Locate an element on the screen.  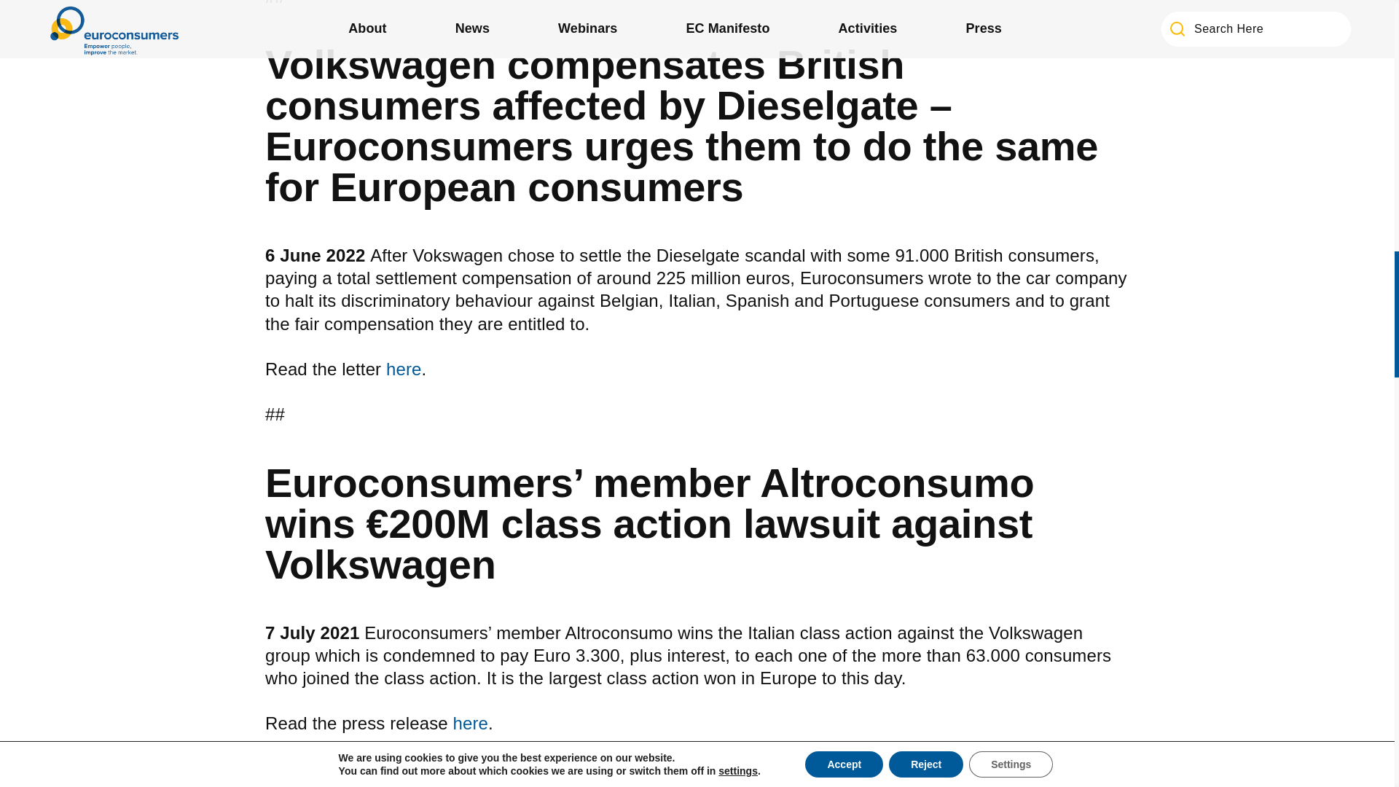
here is located at coordinates (471, 723).